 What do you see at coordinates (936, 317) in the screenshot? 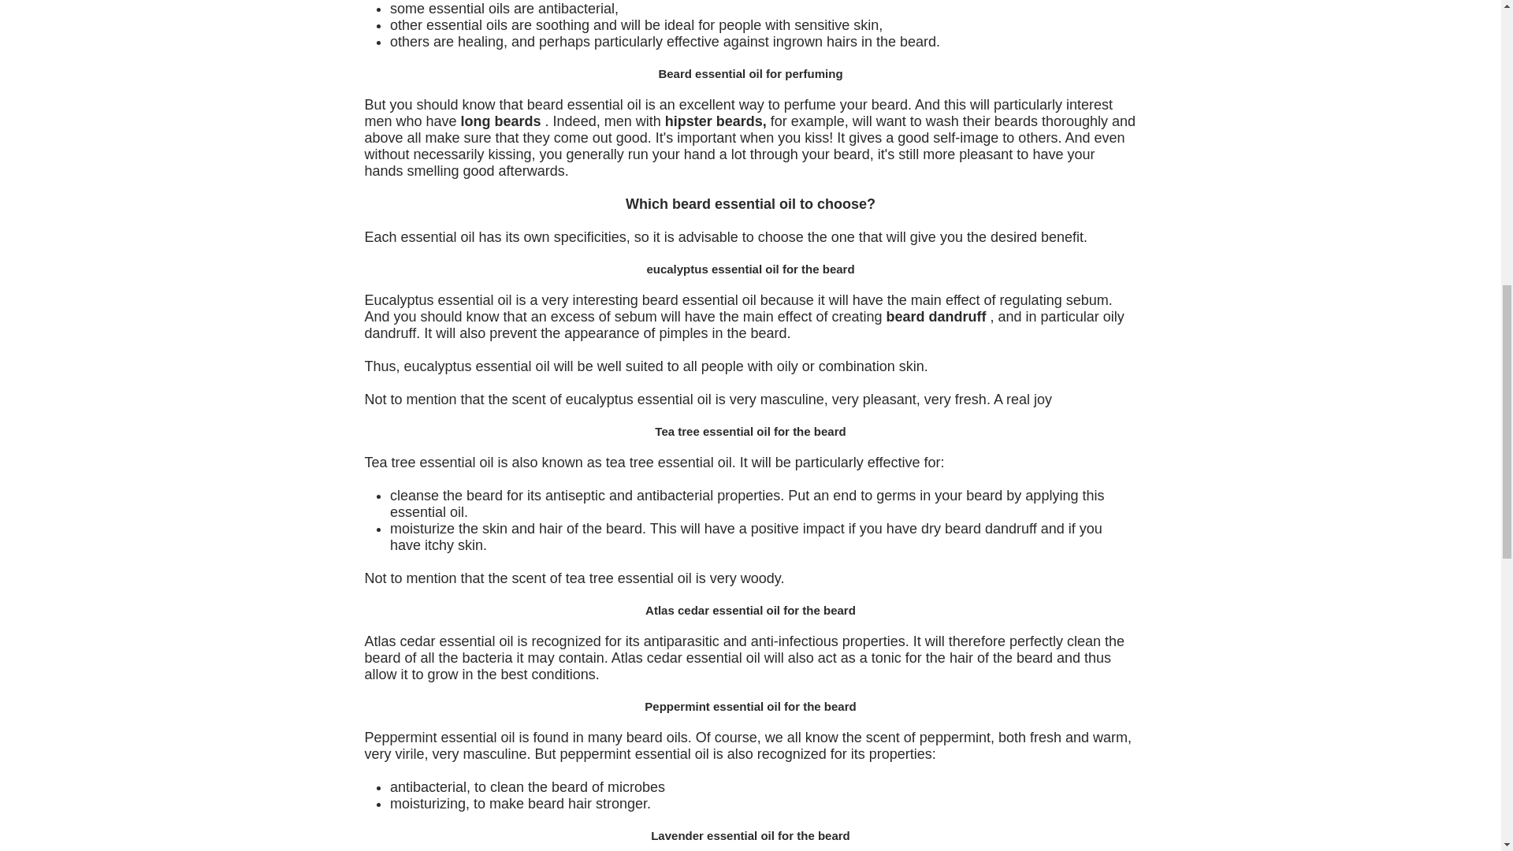
I see `beard dandruff` at bounding box center [936, 317].